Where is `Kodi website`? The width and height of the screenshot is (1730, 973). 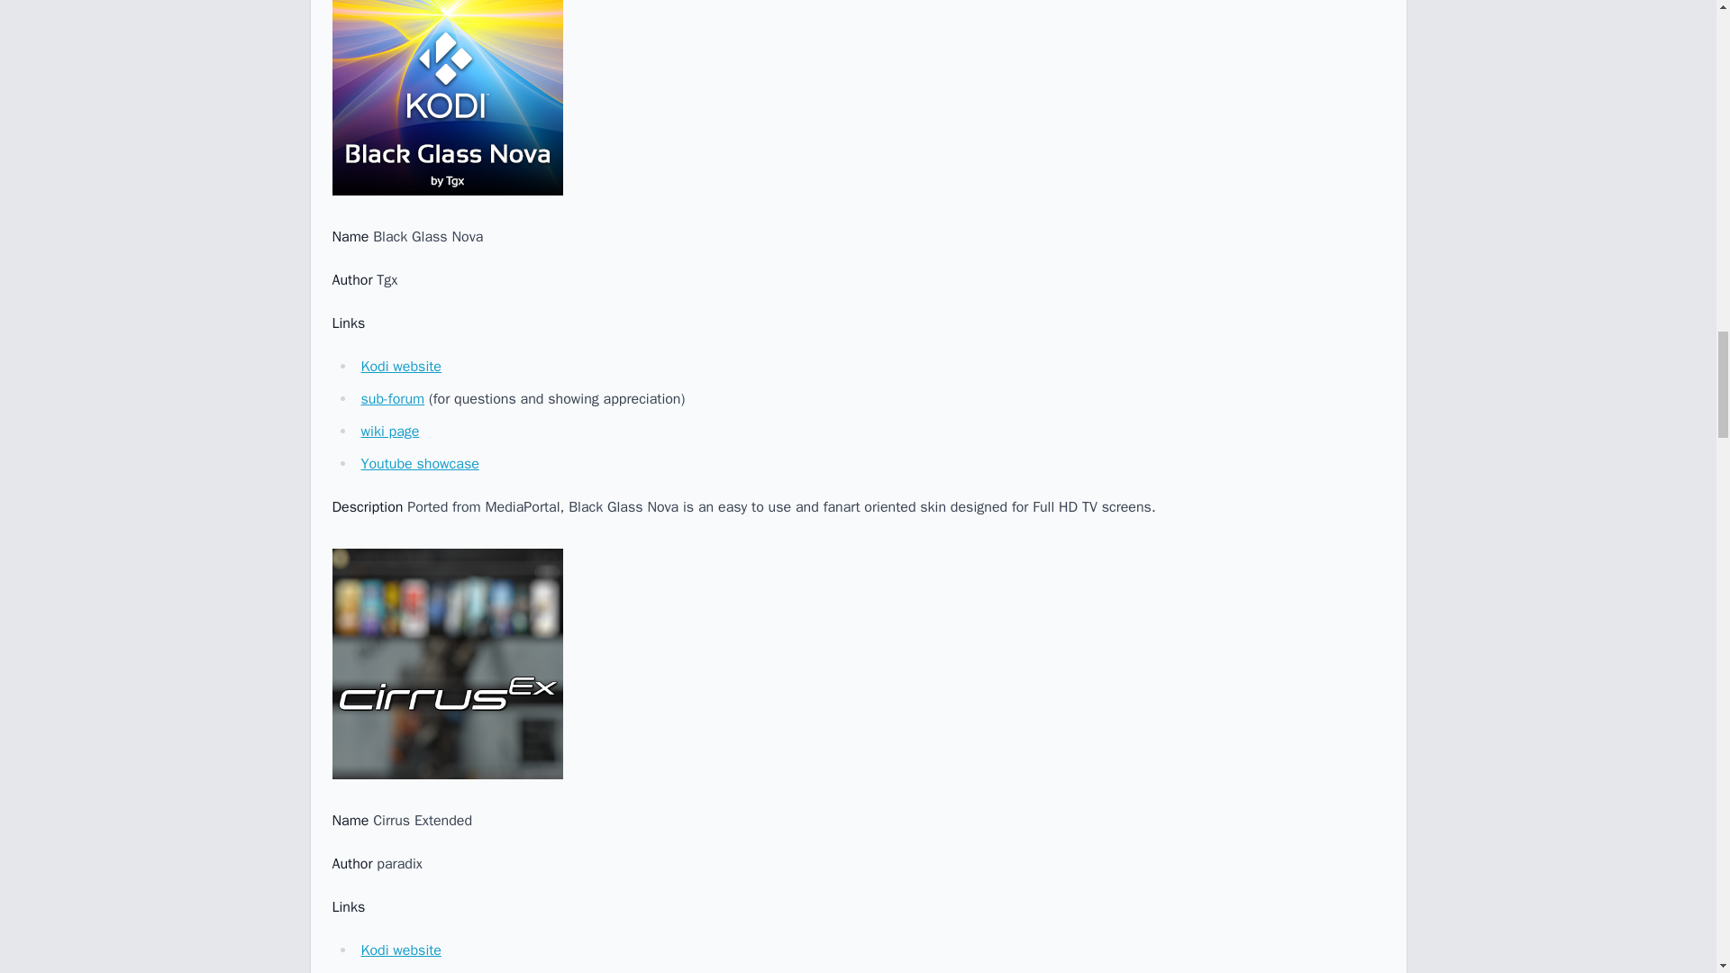
Kodi website is located at coordinates (400, 366).